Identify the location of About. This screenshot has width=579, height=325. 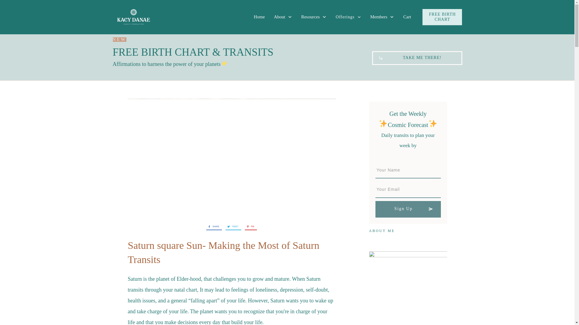
(283, 17).